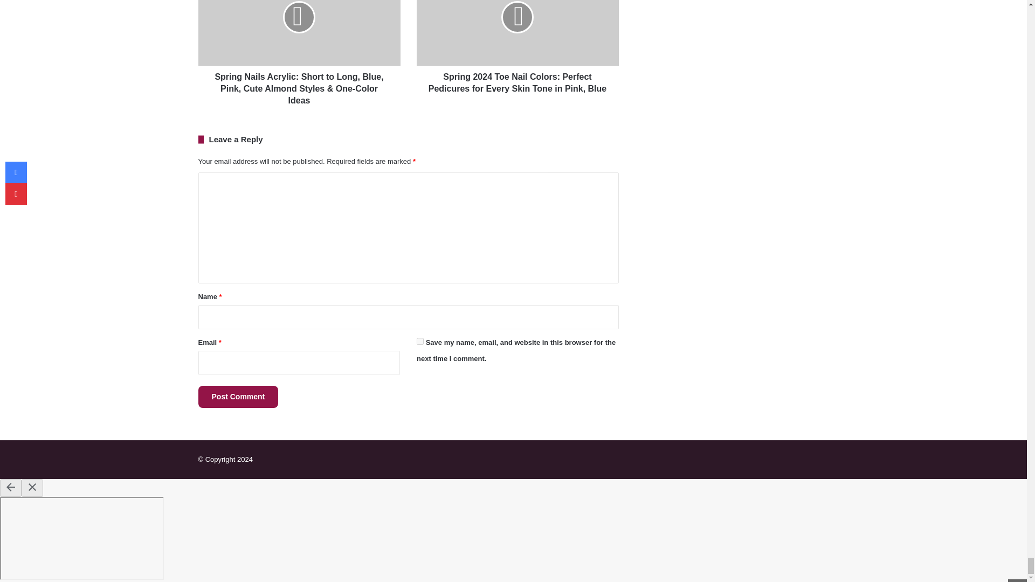 The height and width of the screenshot is (582, 1035). Describe the element at coordinates (238, 397) in the screenshot. I see `Post Comment` at that location.